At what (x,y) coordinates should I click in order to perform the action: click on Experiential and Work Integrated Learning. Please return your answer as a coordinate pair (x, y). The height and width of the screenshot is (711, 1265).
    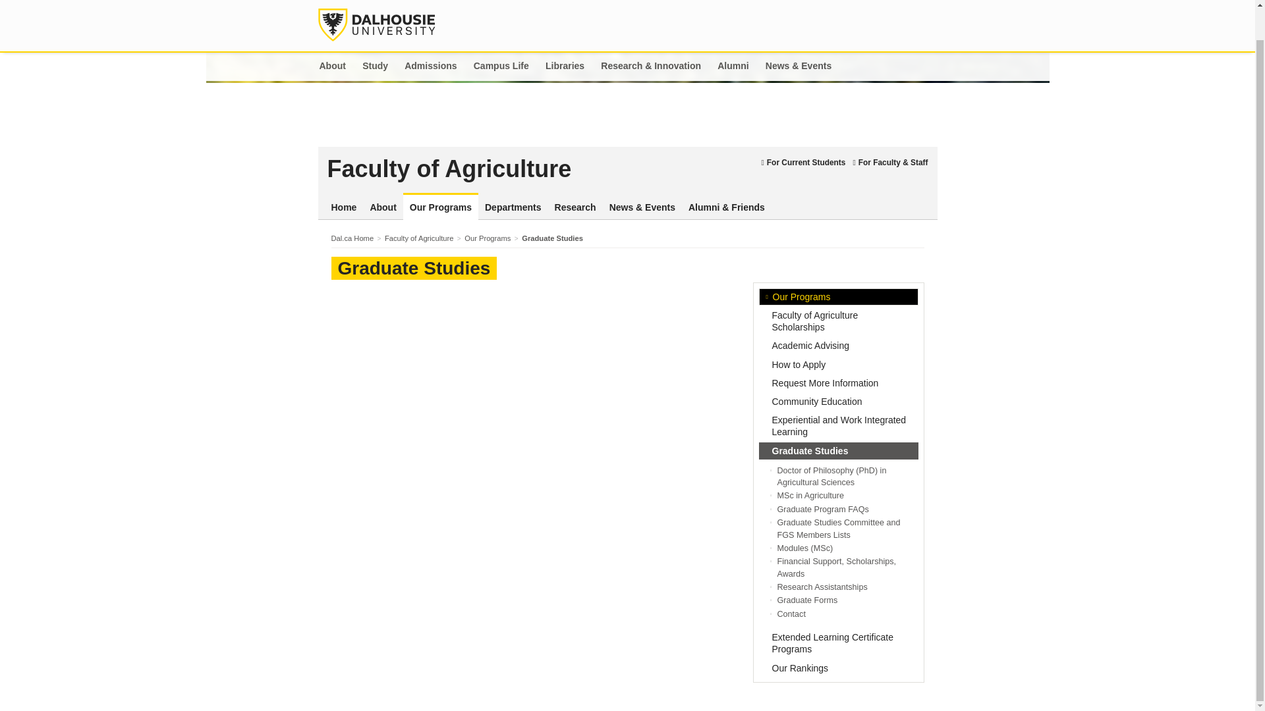
    Looking at the image, I should click on (838, 425).